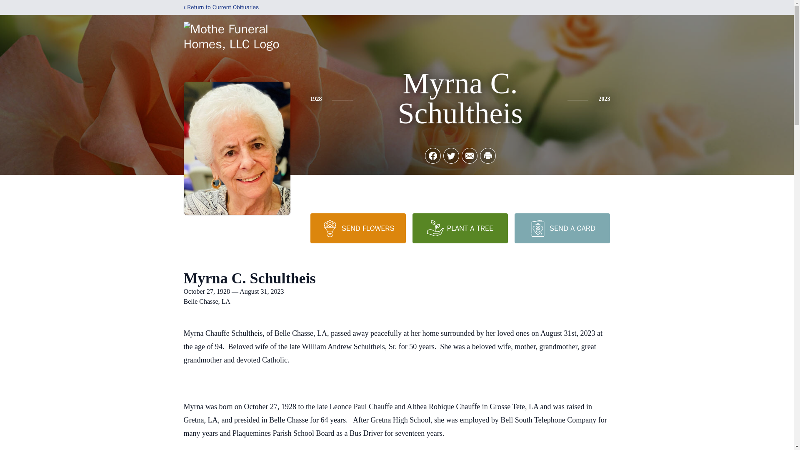 This screenshot has width=800, height=450. Describe the element at coordinates (357, 228) in the screenshot. I see `SEND FLOWERS` at that location.